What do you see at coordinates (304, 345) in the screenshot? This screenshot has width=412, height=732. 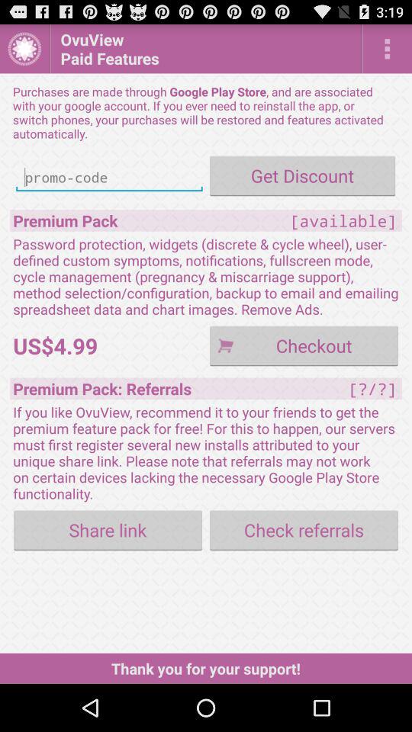 I see `select the icon below password protection widgets icon` at bounding box center [304, 345].